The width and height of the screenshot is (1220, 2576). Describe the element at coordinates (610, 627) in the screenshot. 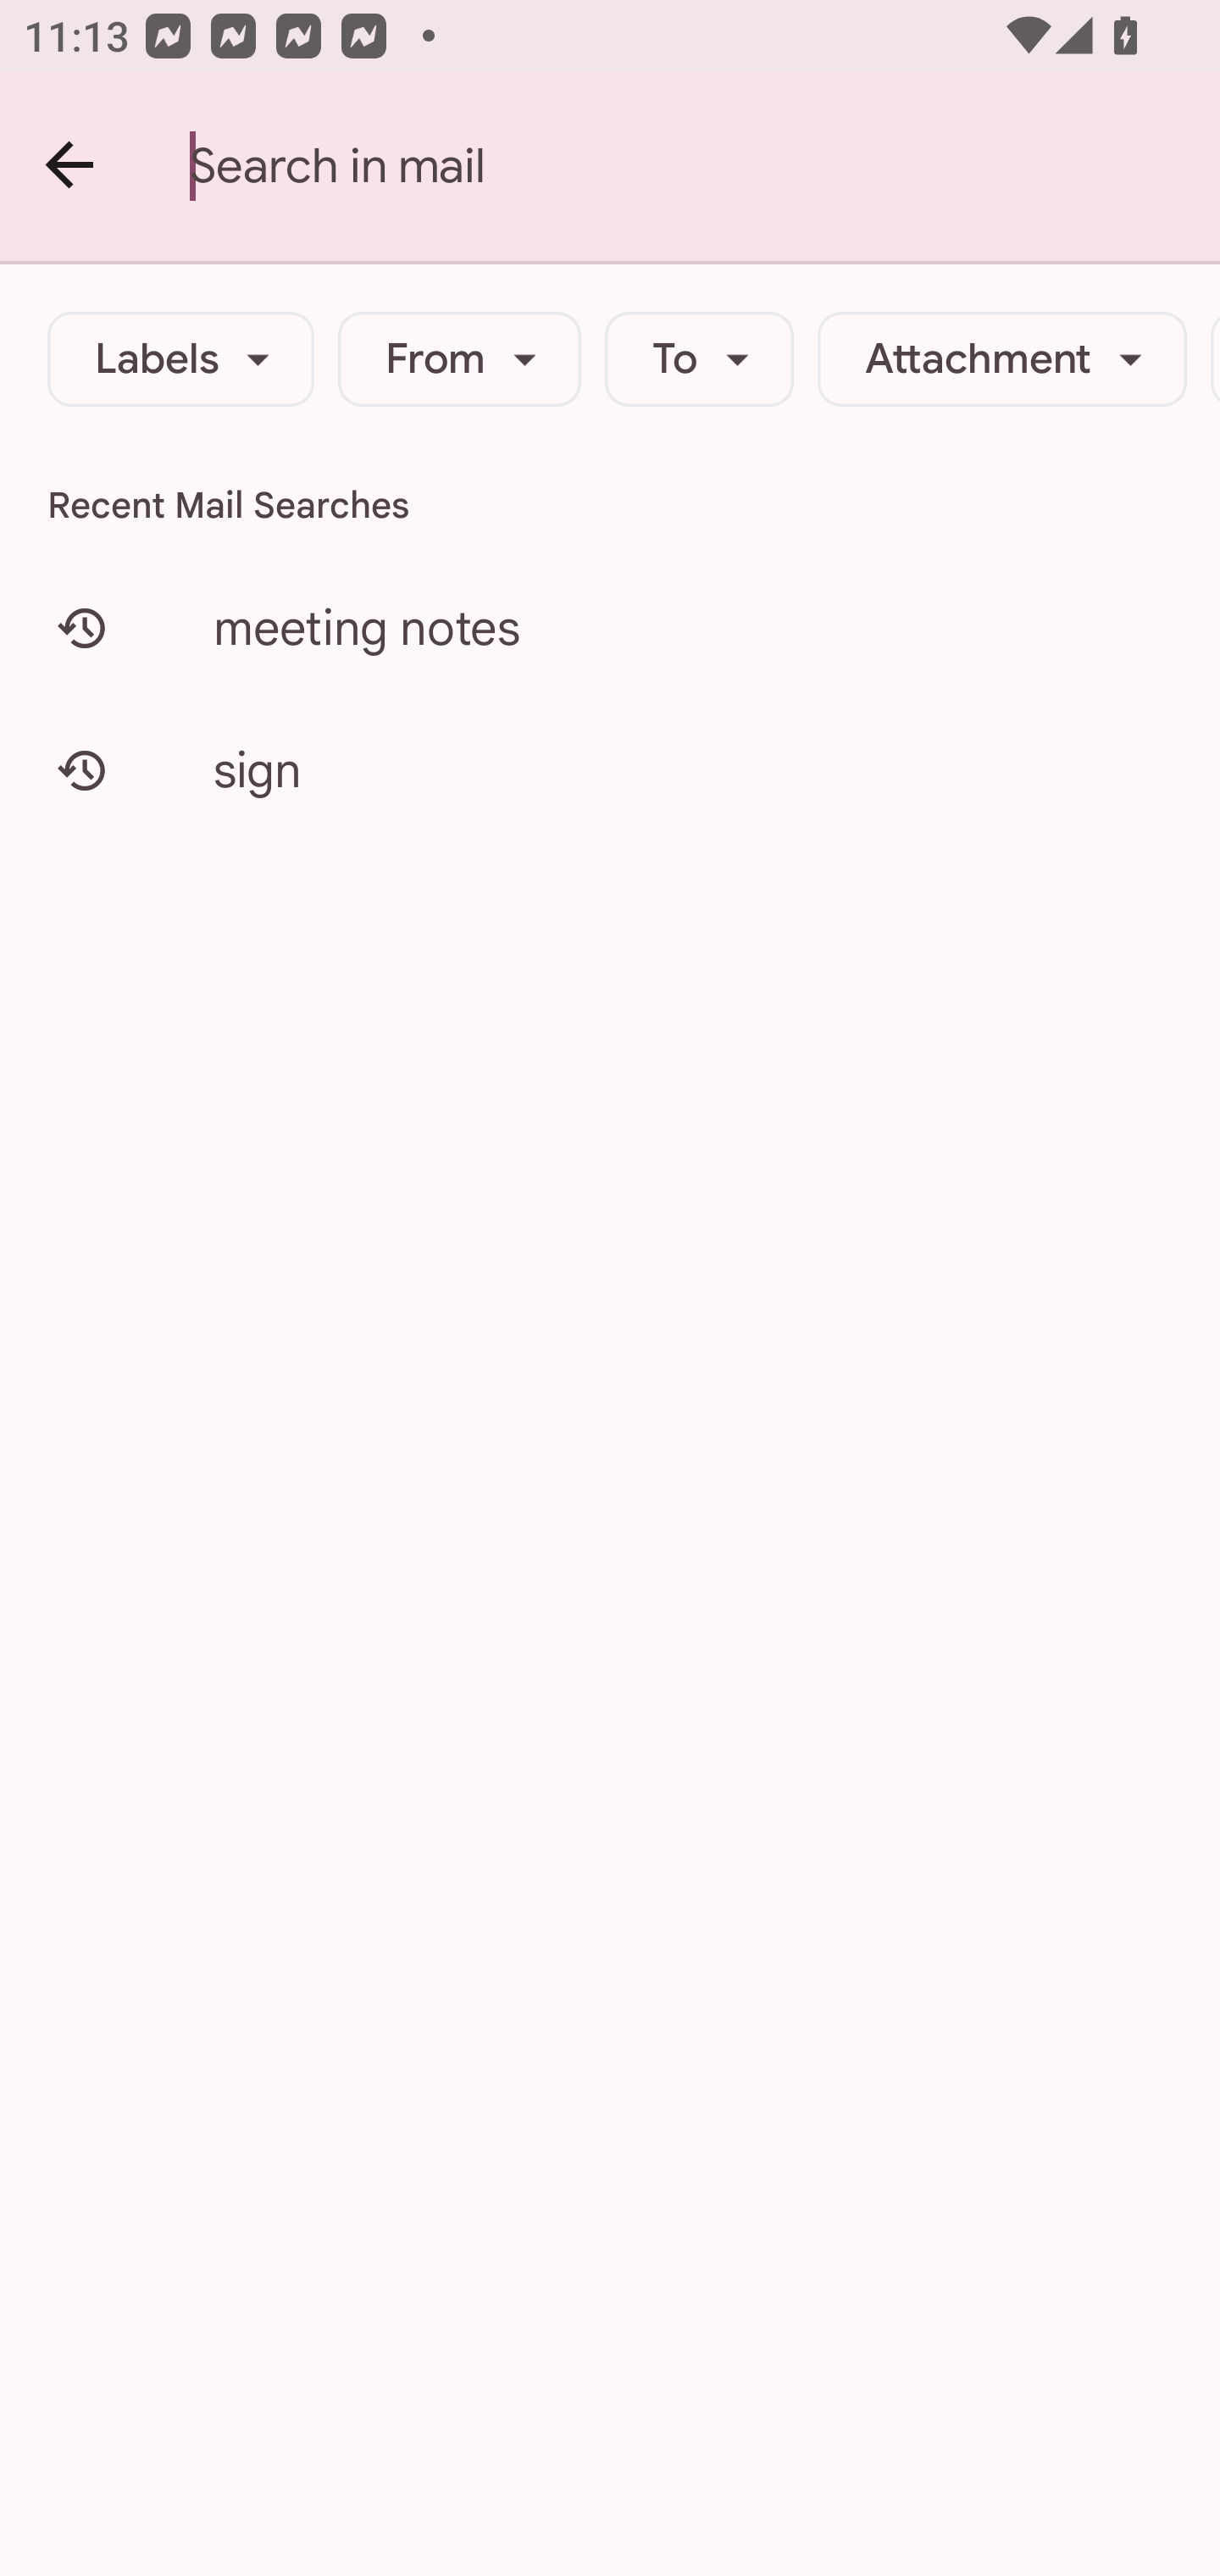

I see `meeting notes Suggestion: meeting notes` at that location.